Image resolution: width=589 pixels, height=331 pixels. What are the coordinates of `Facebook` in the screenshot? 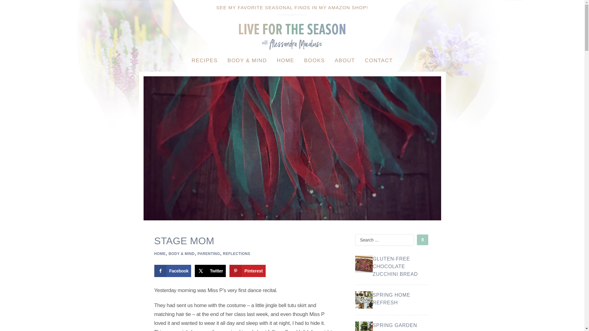 It's located at (172, 271).